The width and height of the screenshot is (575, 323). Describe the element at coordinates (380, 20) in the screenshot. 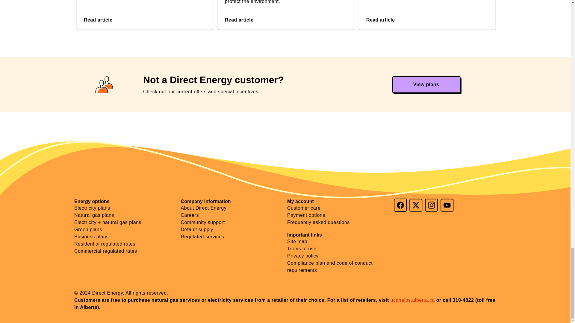

I see `Read article` at that location.